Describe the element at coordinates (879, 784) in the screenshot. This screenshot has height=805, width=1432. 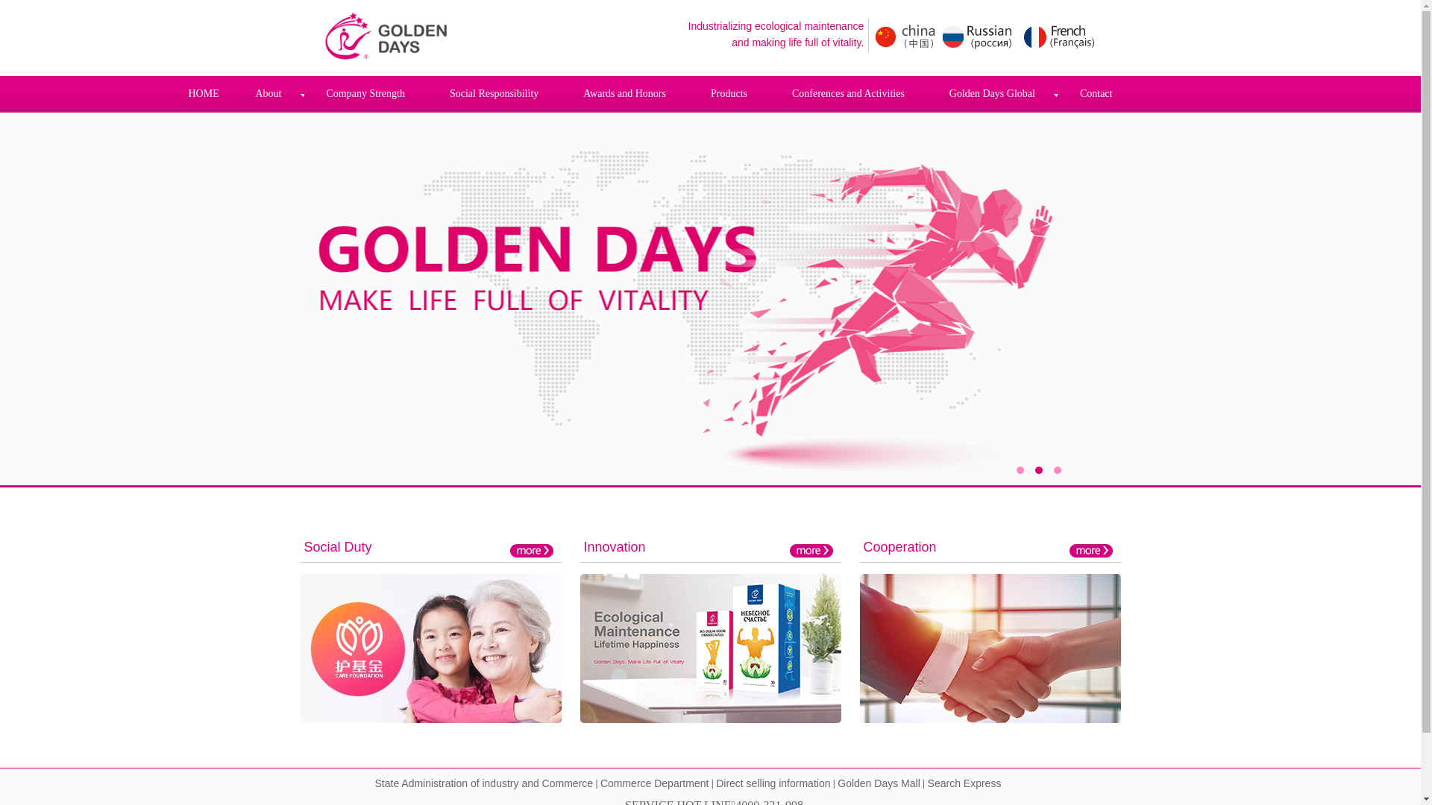
I see `Golden Days Mall` at that location.